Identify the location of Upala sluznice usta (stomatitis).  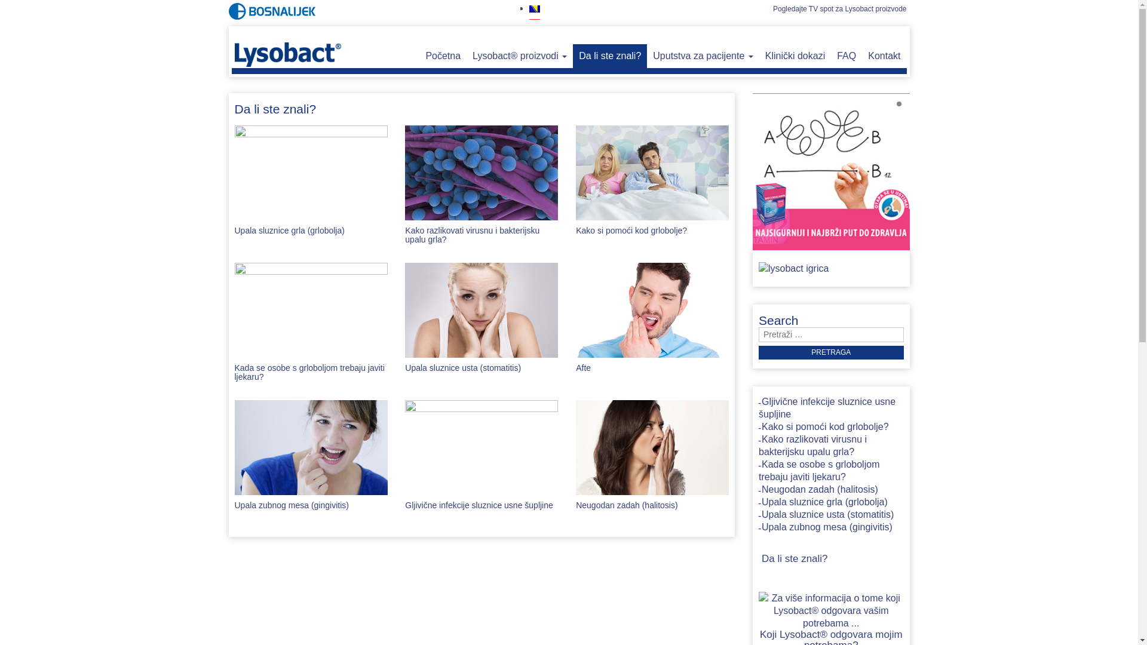
(463, 368).